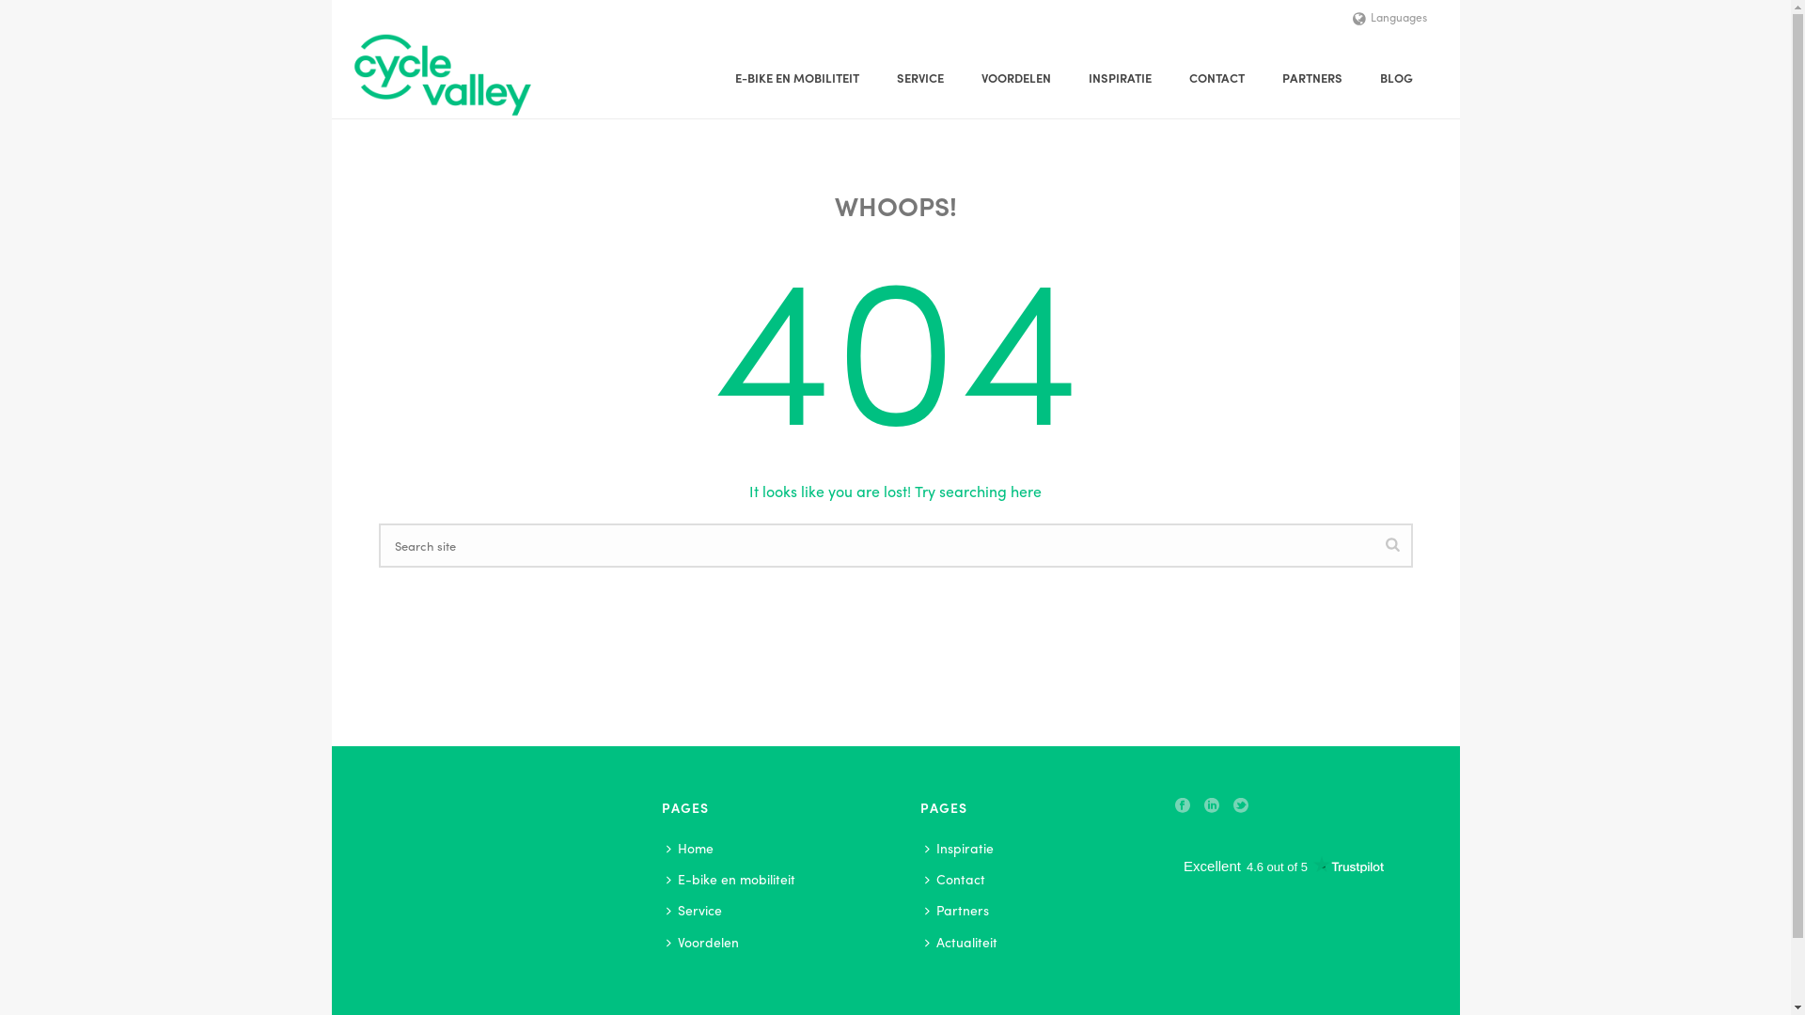 The image size is (1805, 1015). Describe the element at coordinates (695, 848) in the screenshot. I see `Home` at that location.